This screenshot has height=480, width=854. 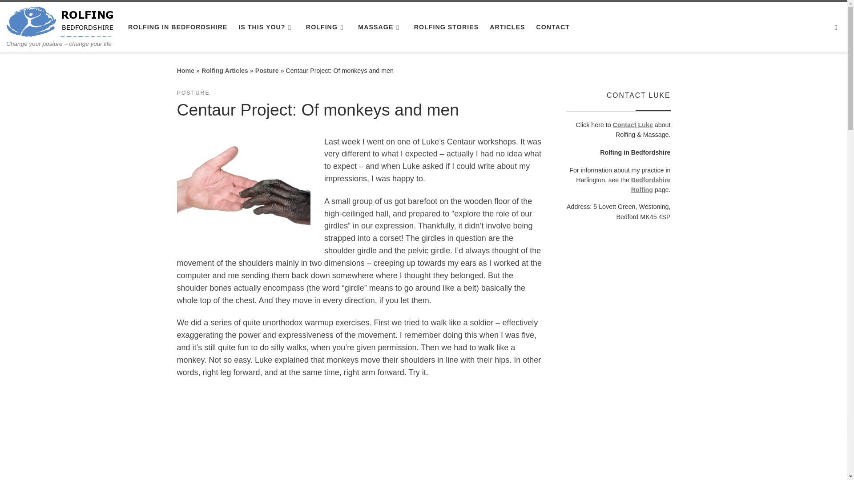 I want to click on CONTACT, so click(x=552, y=27).